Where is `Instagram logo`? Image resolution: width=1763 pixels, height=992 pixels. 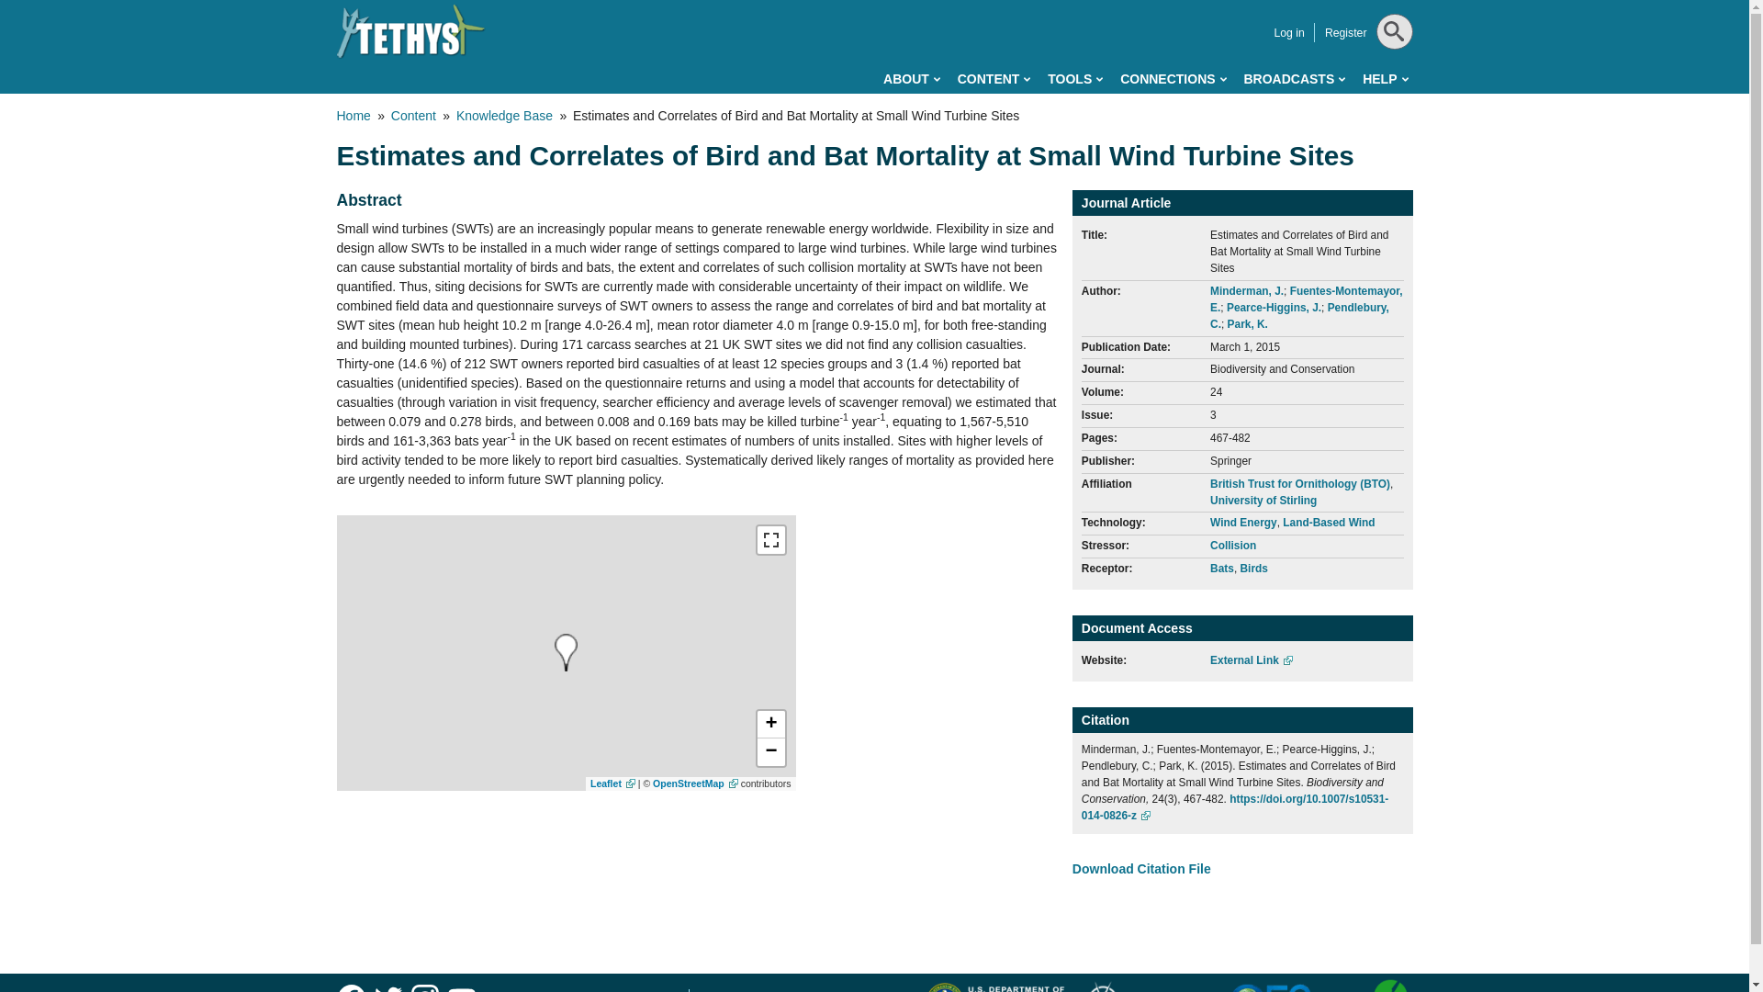
Instagram logo is located at coordinates (424, 986).